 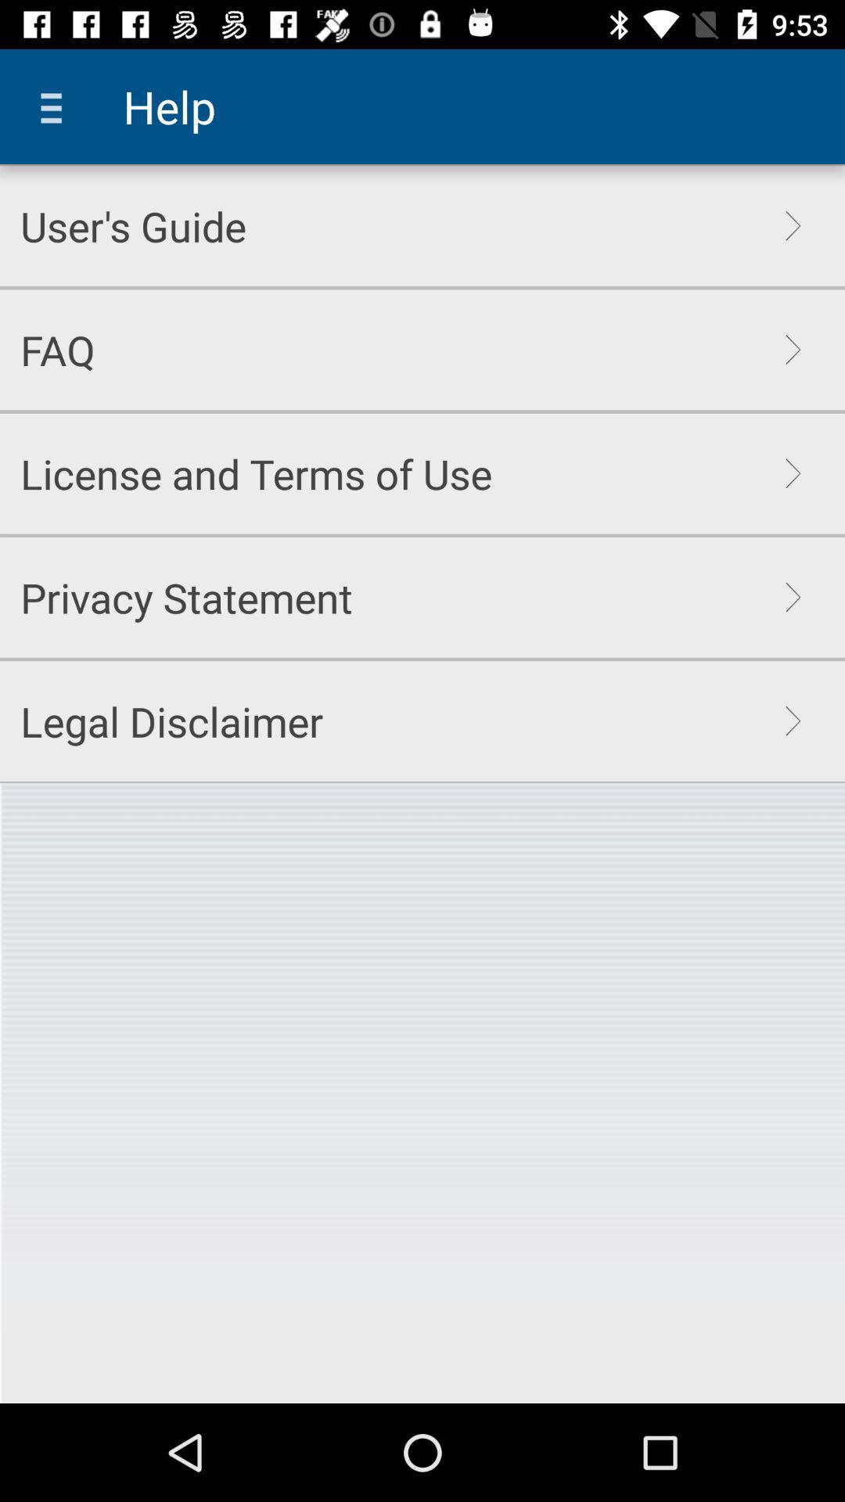 What do you see at coordinates (172, 721) in the screenshot?
I see `open the item below the privacy statement item` at bounding box center [172, 721].